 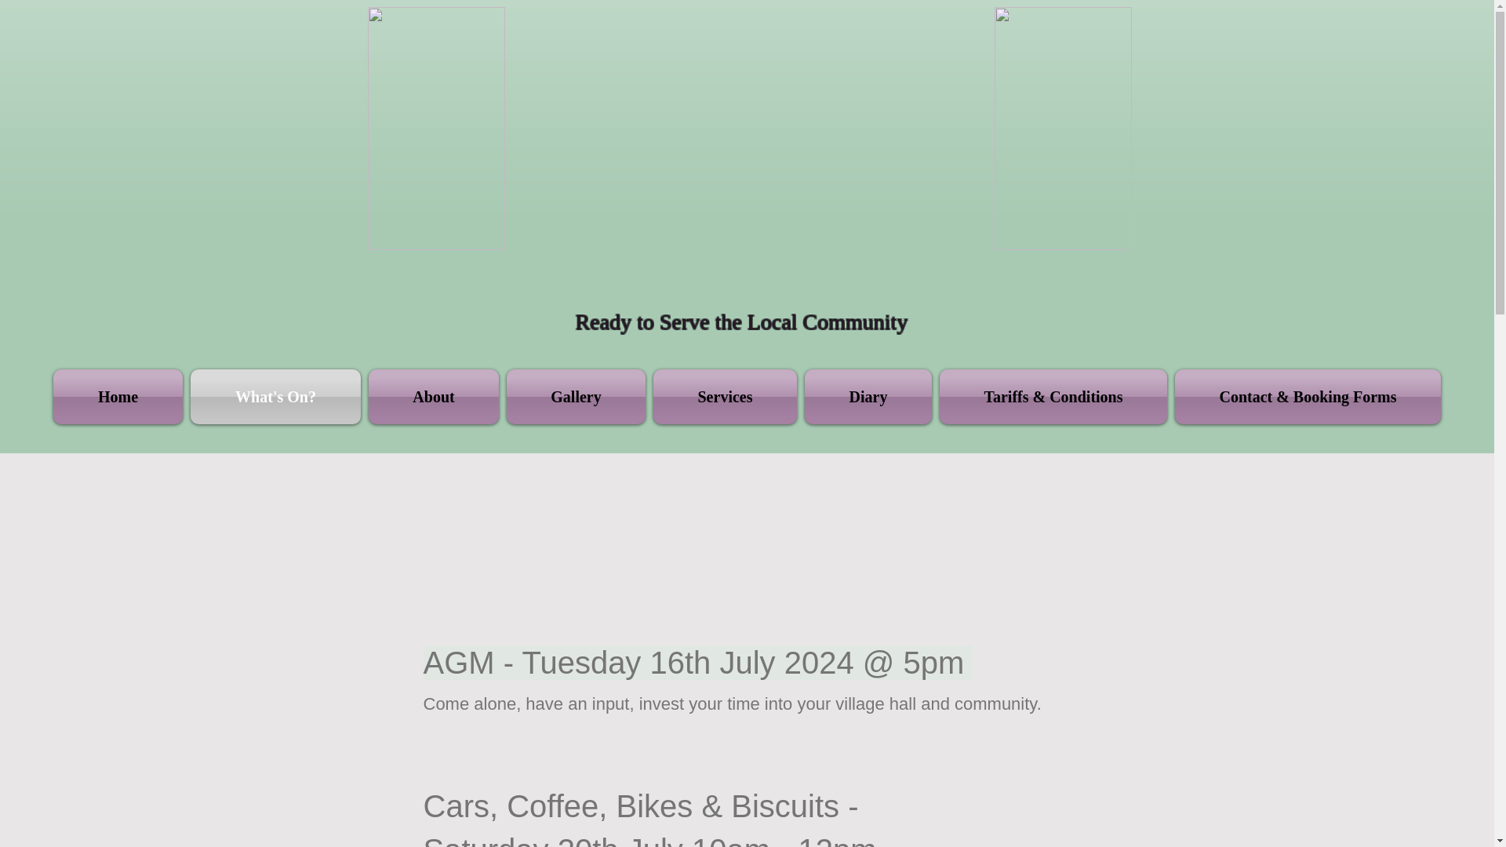 I want to click on Diary, so click(x=868, y=397).